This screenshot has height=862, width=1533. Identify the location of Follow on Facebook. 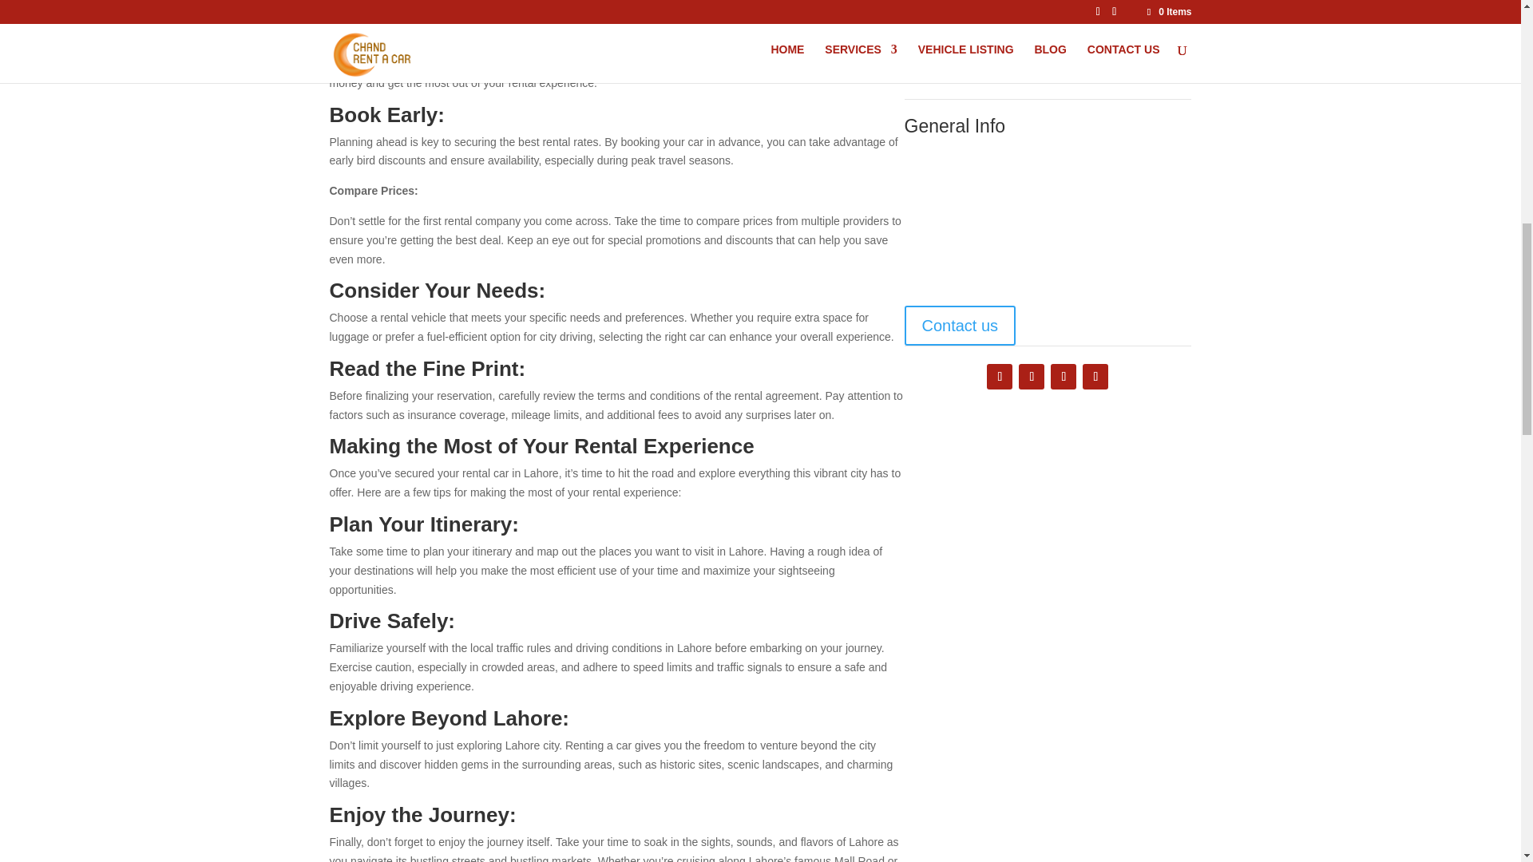
(1000, 377).